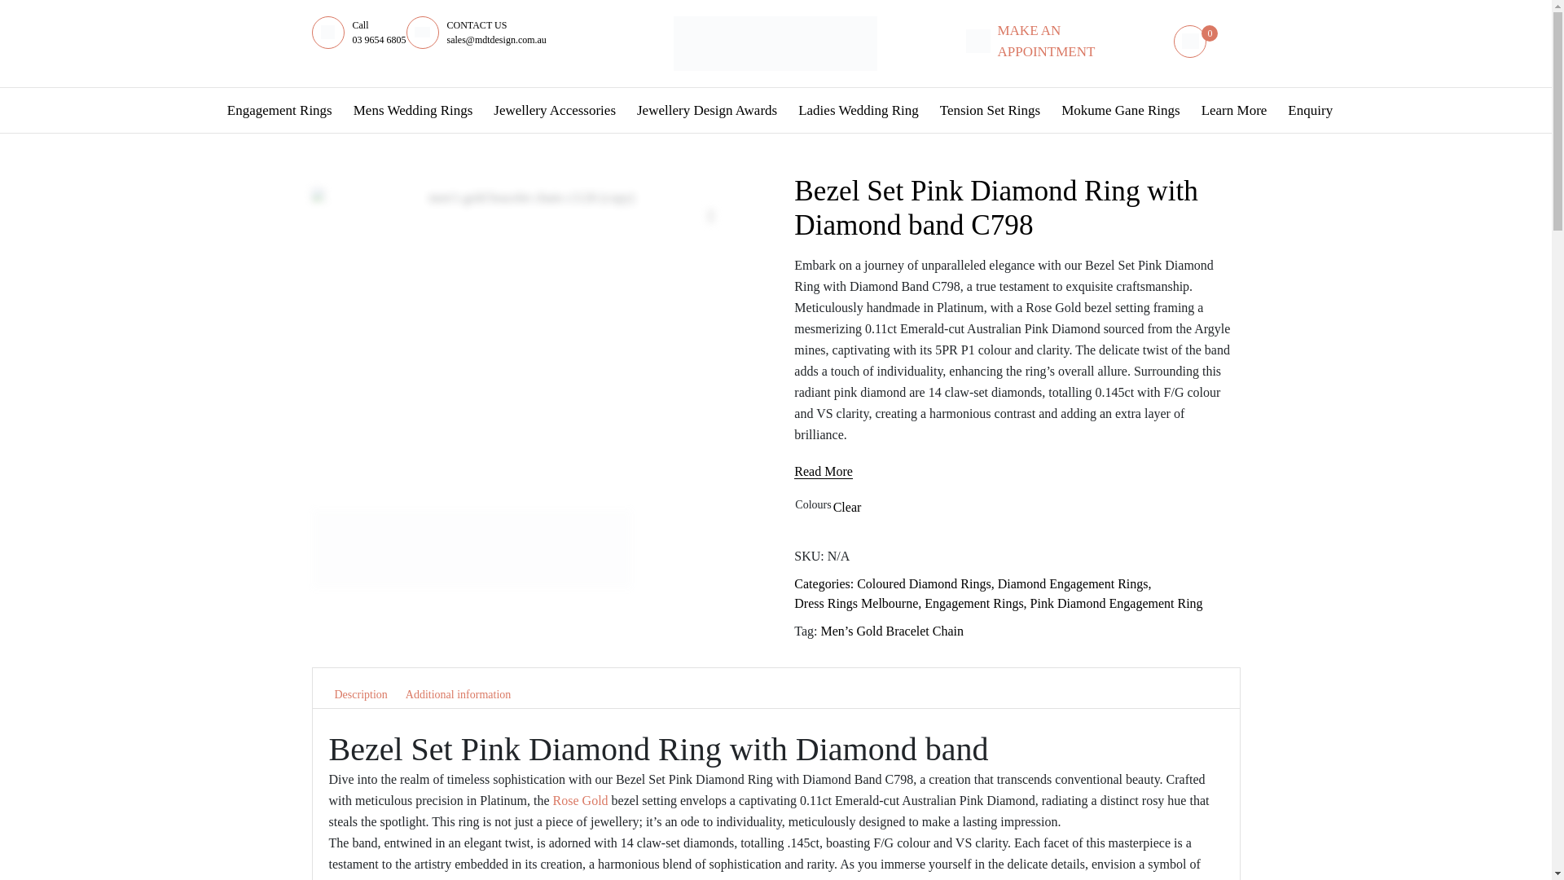  I want to click on bezel set pink diamond ring with diamond band c798, so click(578, 548).